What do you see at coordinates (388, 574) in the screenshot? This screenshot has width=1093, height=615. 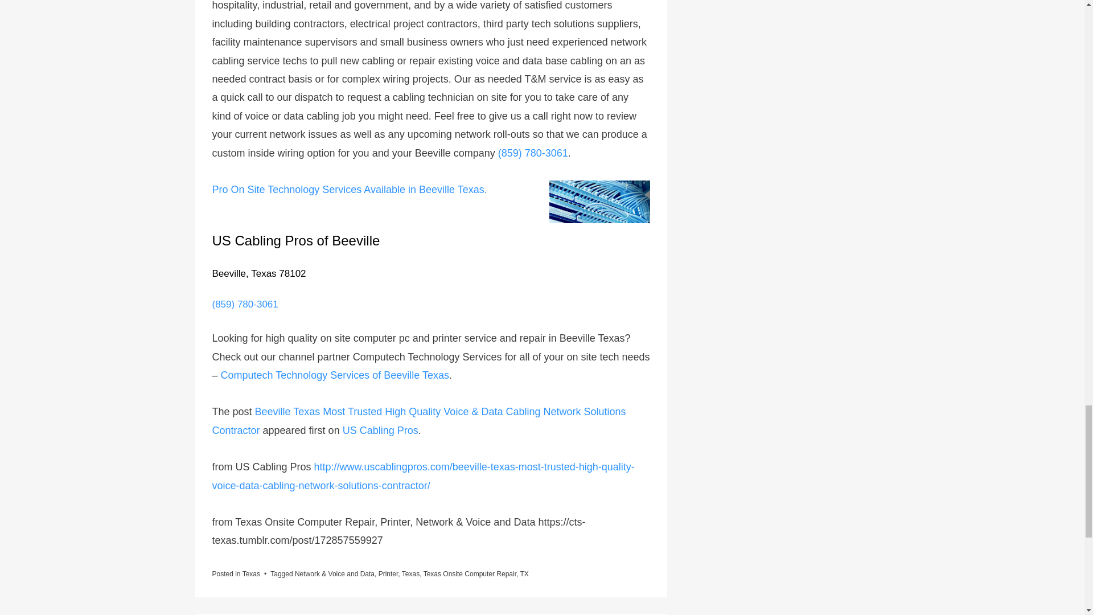 I see `Printer` at bounding box center [388, 574].